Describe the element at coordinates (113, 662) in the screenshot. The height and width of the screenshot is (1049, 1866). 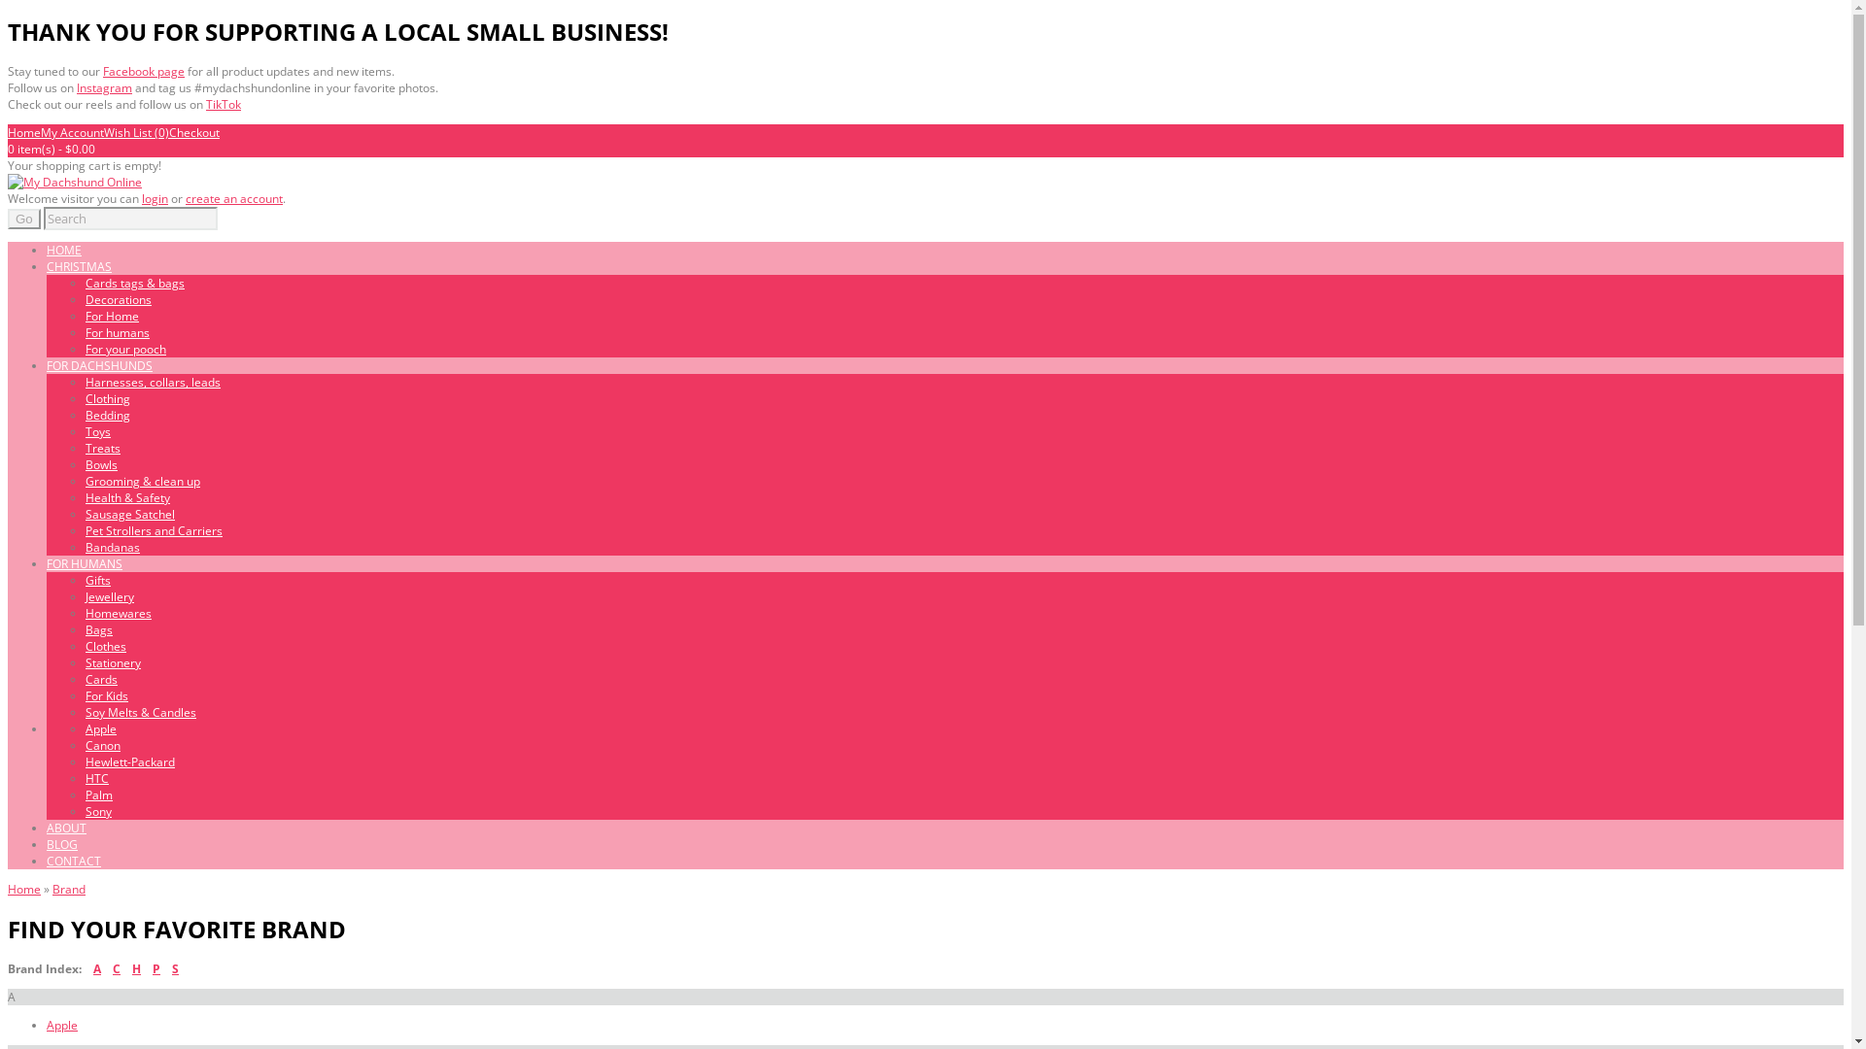
I see `Stationery` at that location.